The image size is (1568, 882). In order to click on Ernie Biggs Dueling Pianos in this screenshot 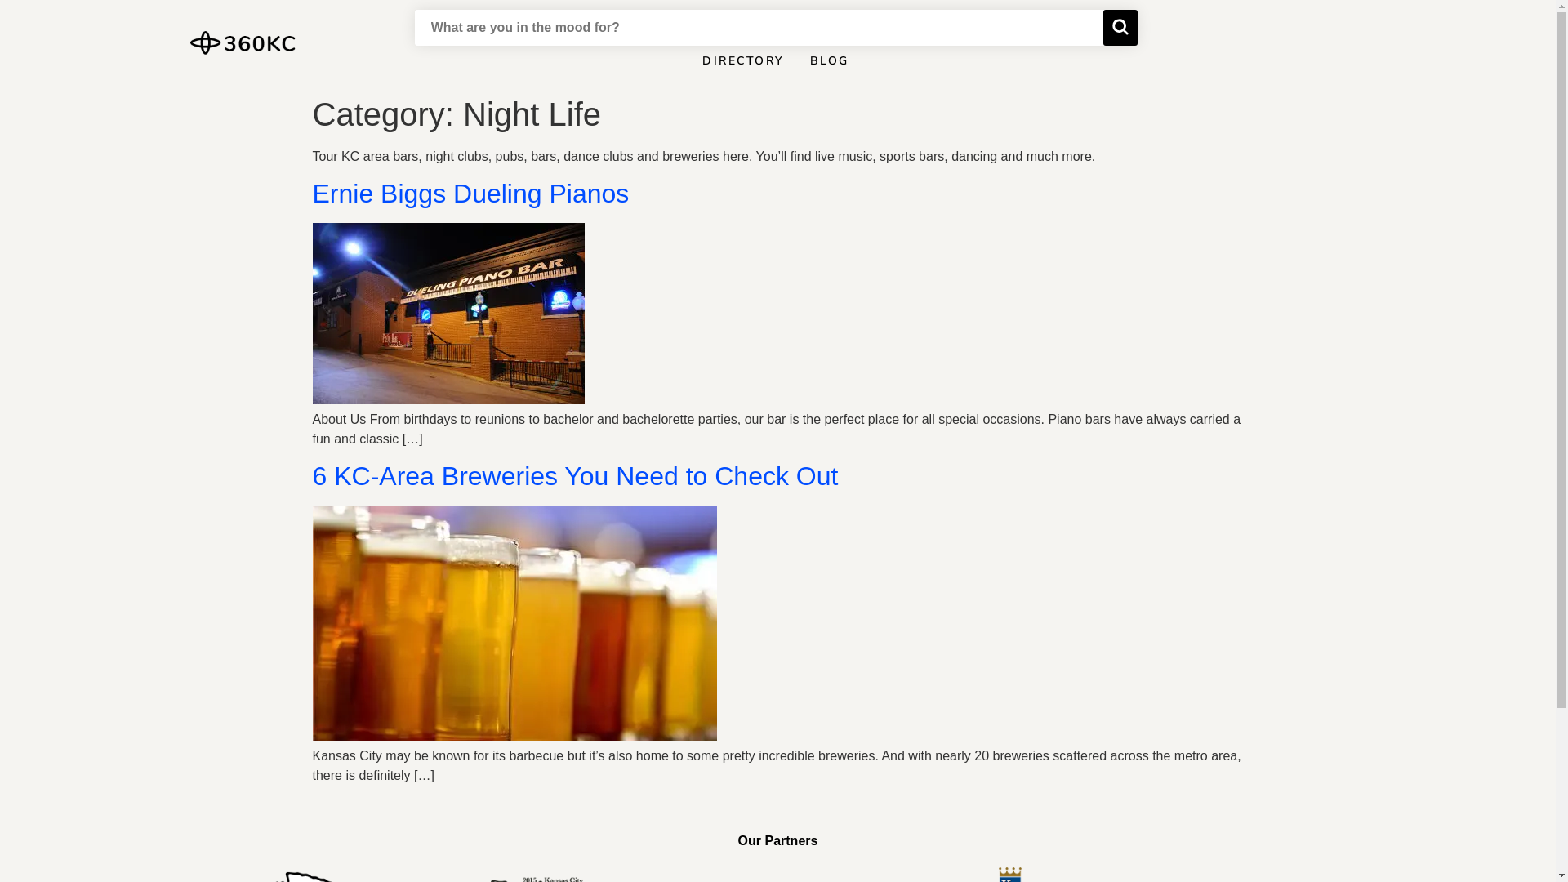, I will do `click(470, 194)`.